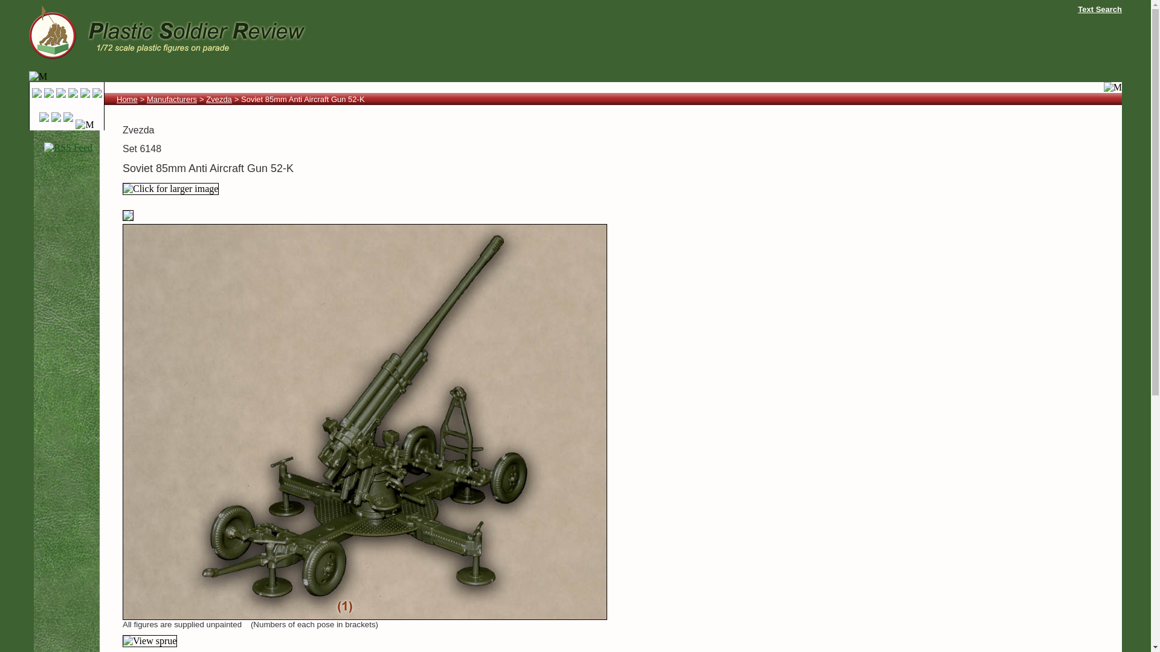 The width and height of the screenshot is (1160, 652). I want to click on Text Search, so click(1100, 8).